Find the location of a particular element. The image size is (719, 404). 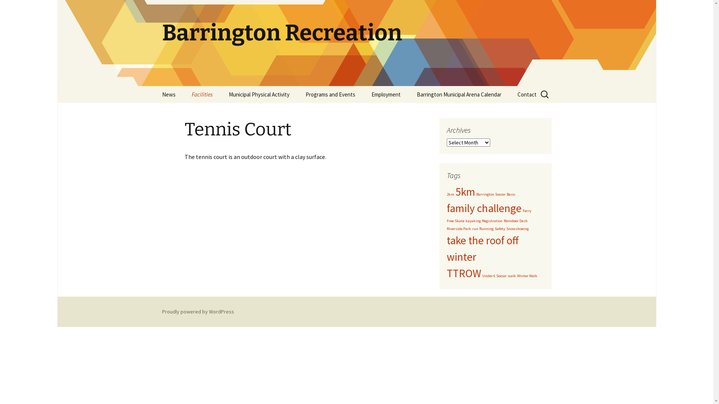

Running is located at coordinates (486, 229).